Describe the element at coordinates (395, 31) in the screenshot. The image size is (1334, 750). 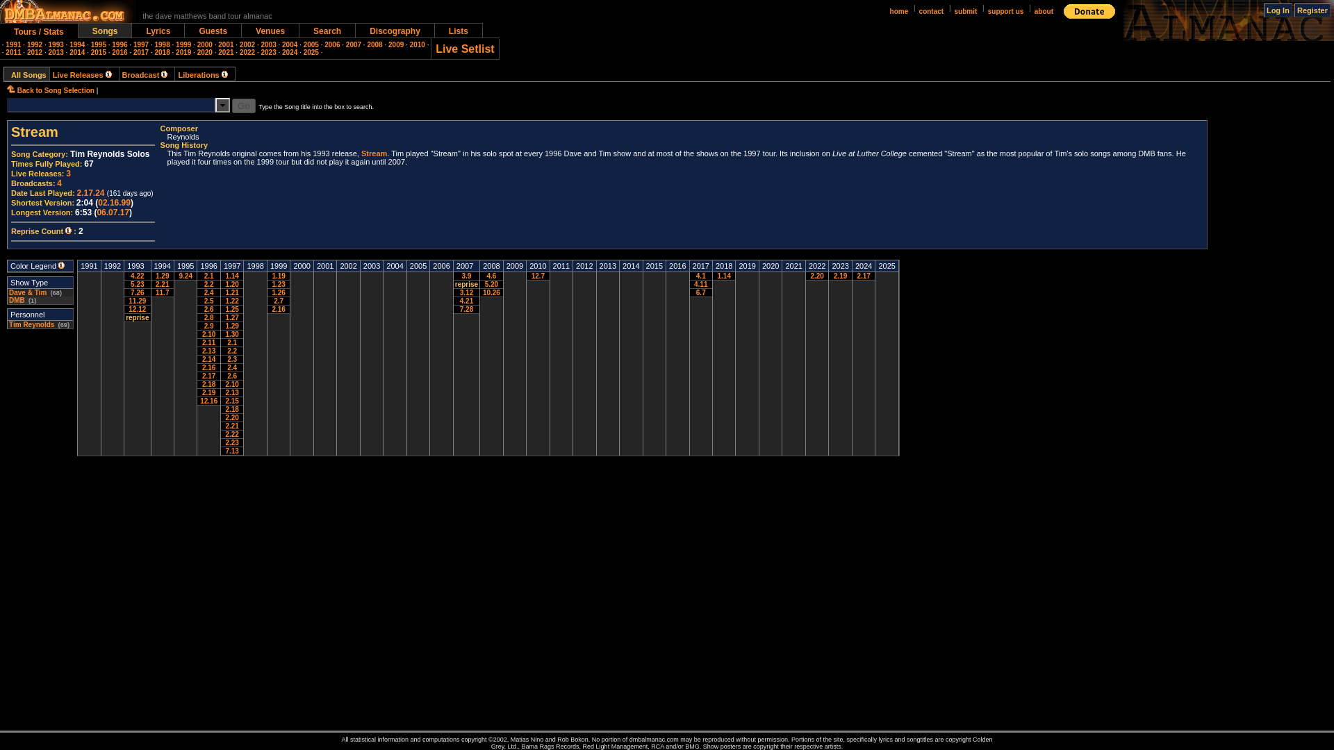
I see `Discography` at that location.